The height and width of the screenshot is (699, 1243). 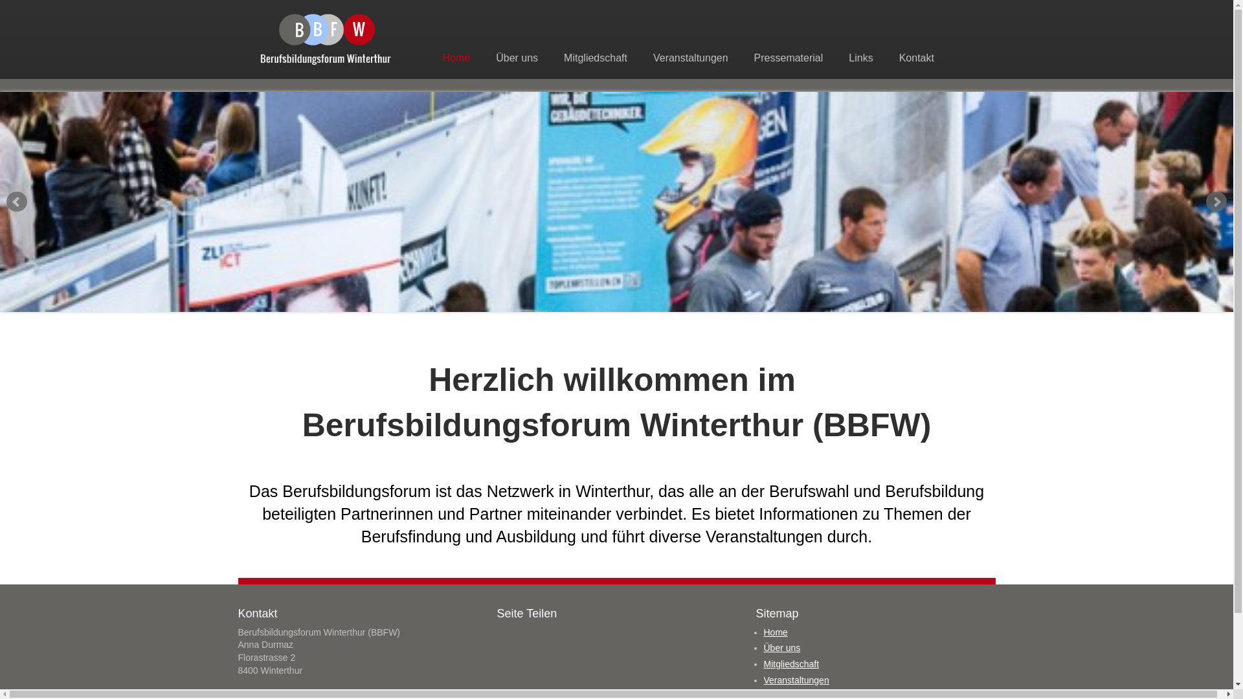 I want to click on Mitgliedschaft, so click(x=792, y=664).